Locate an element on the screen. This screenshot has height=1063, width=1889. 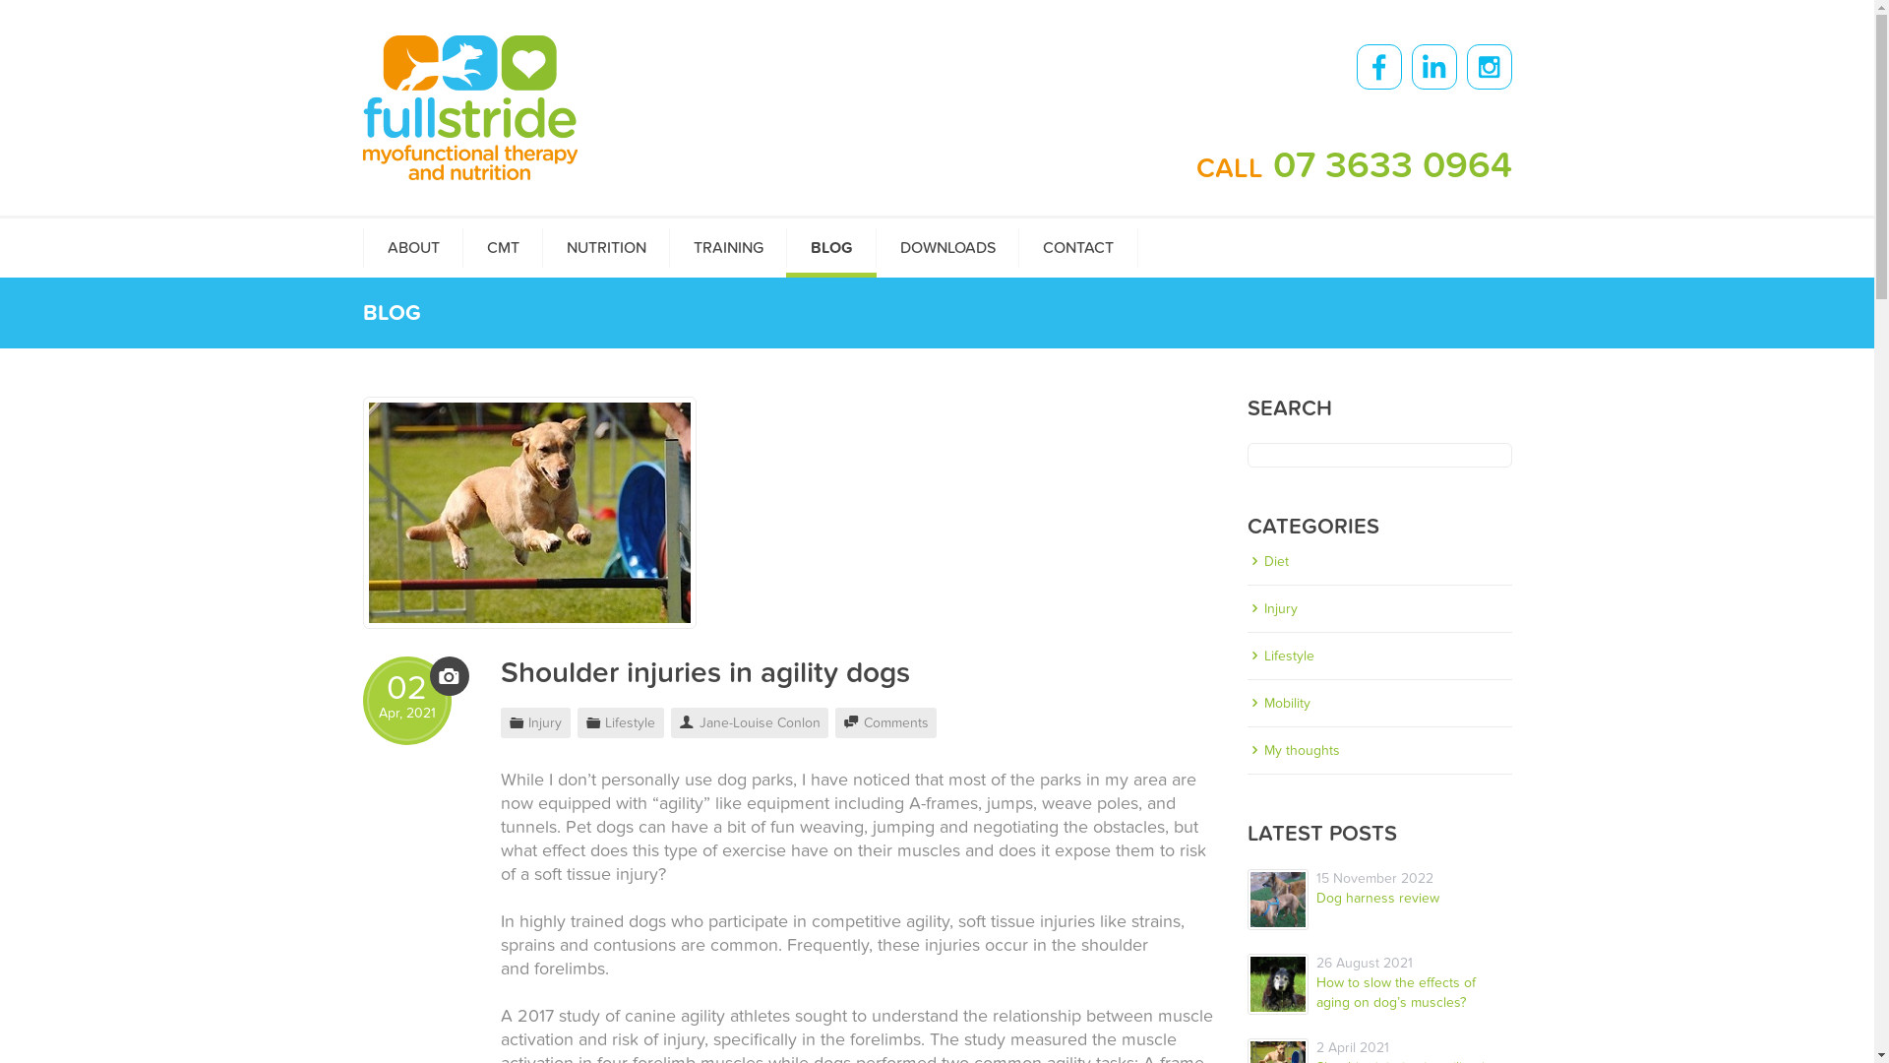
DOWNLOADS is located at coordinates (947, 248).